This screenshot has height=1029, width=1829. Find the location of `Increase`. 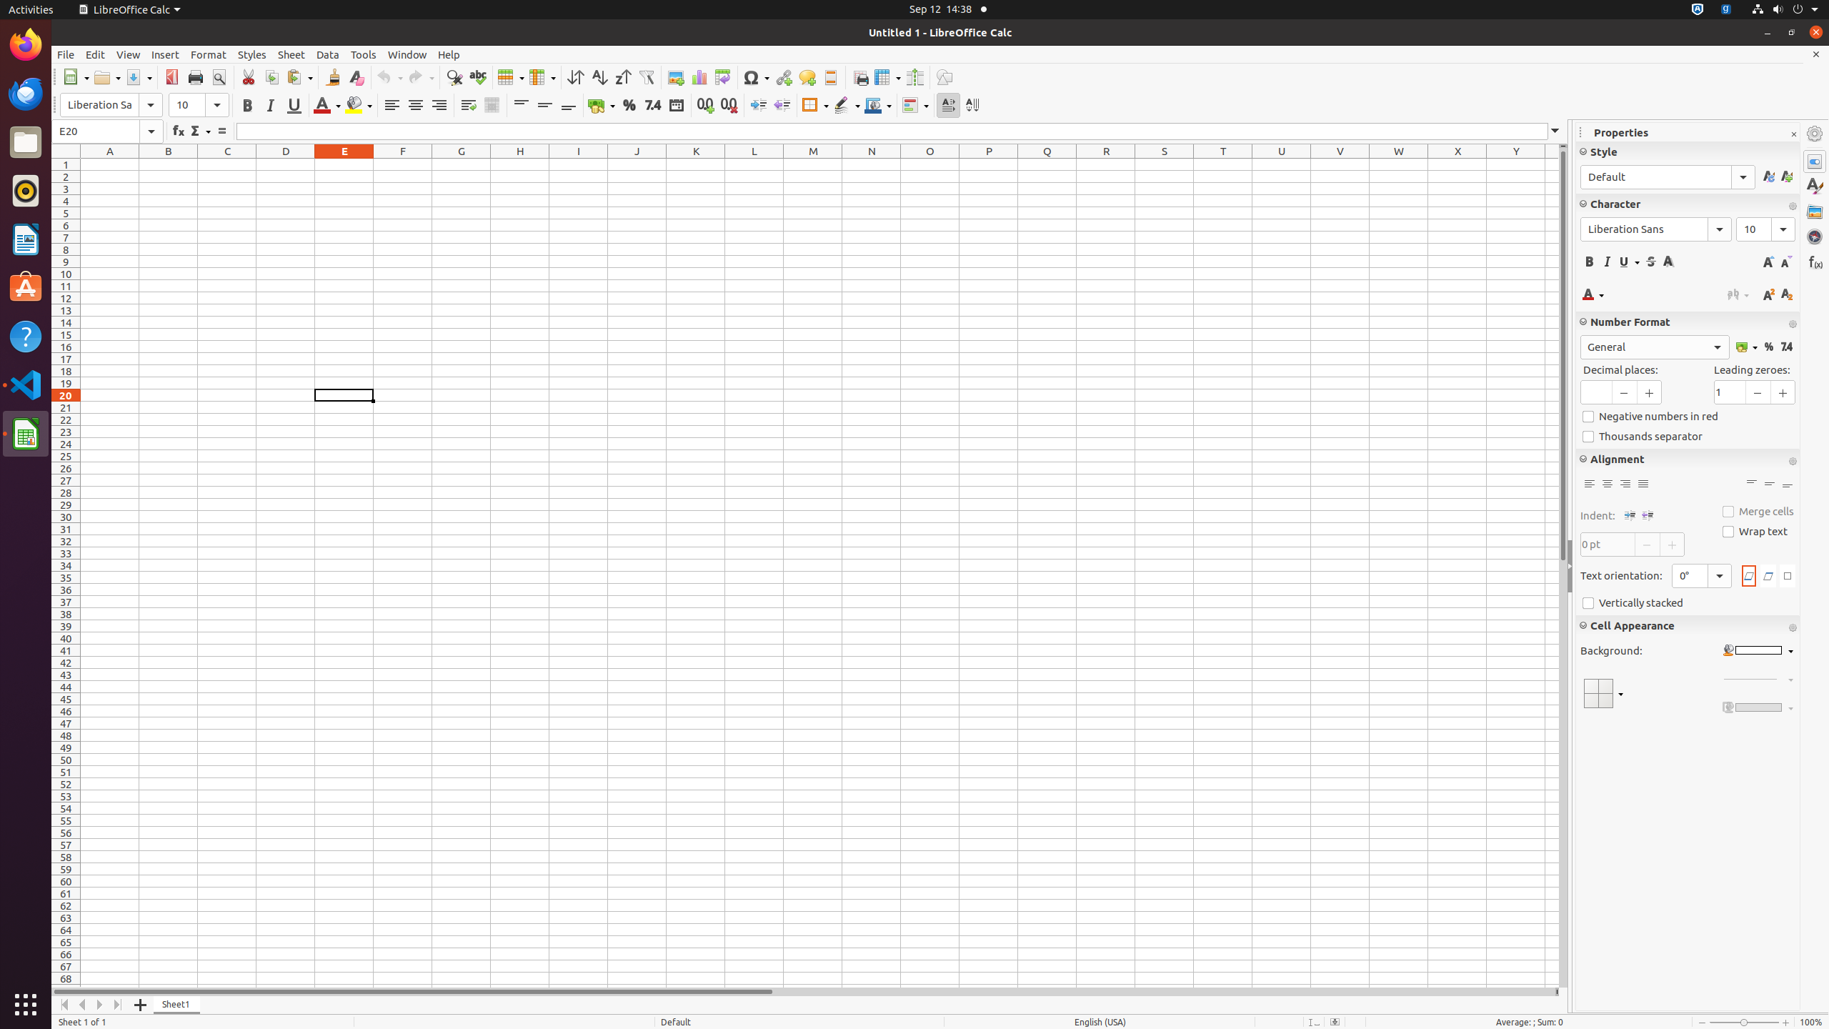

Increase is located at coordinates (759, 106).